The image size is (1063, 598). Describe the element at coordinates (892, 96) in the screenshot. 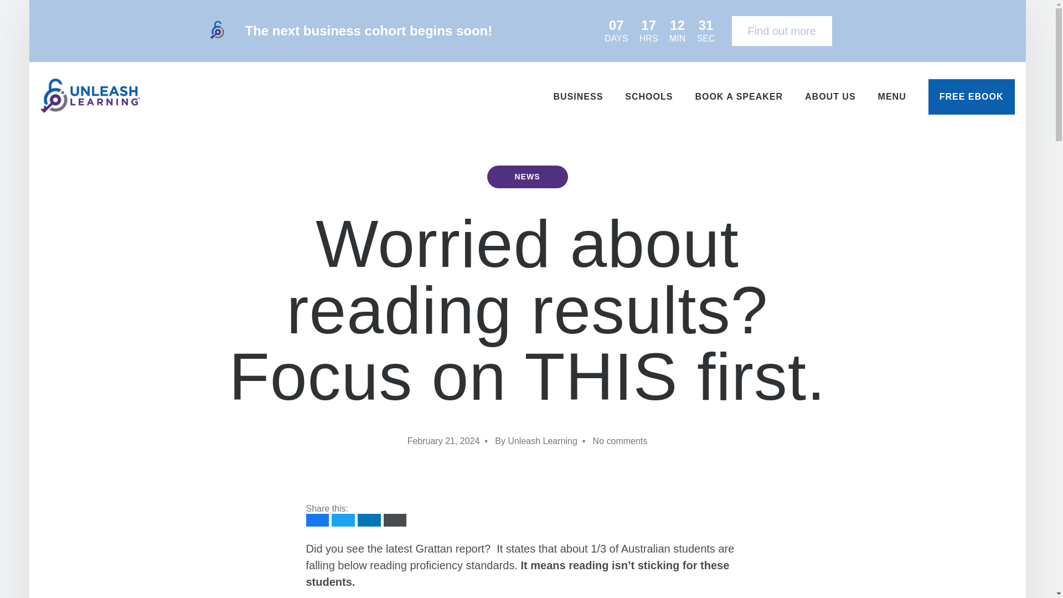

I see `MENU` at that location.